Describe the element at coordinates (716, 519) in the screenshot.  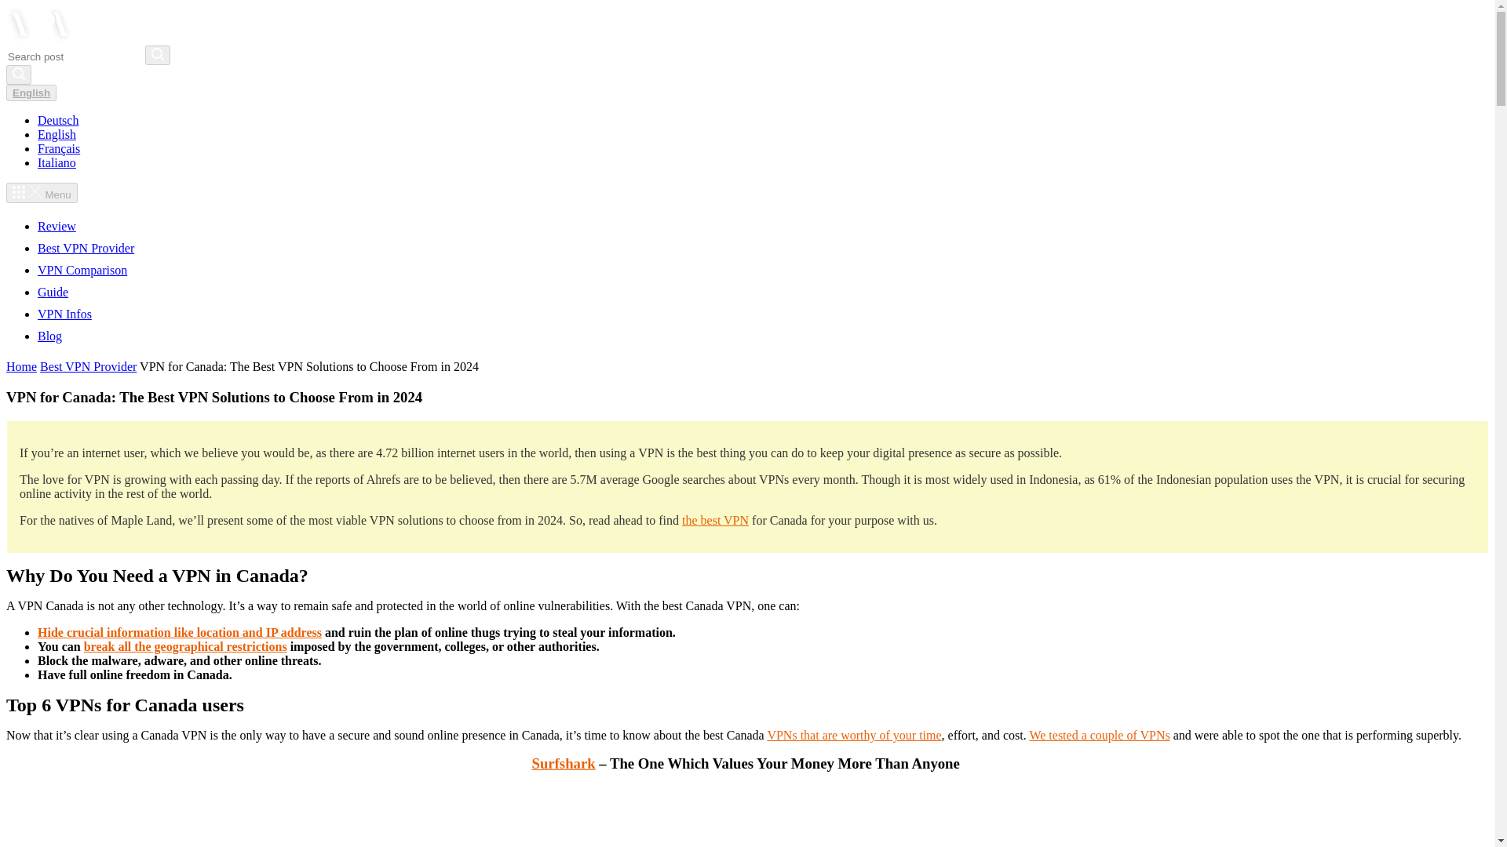
I see `the best VPN` at that location.